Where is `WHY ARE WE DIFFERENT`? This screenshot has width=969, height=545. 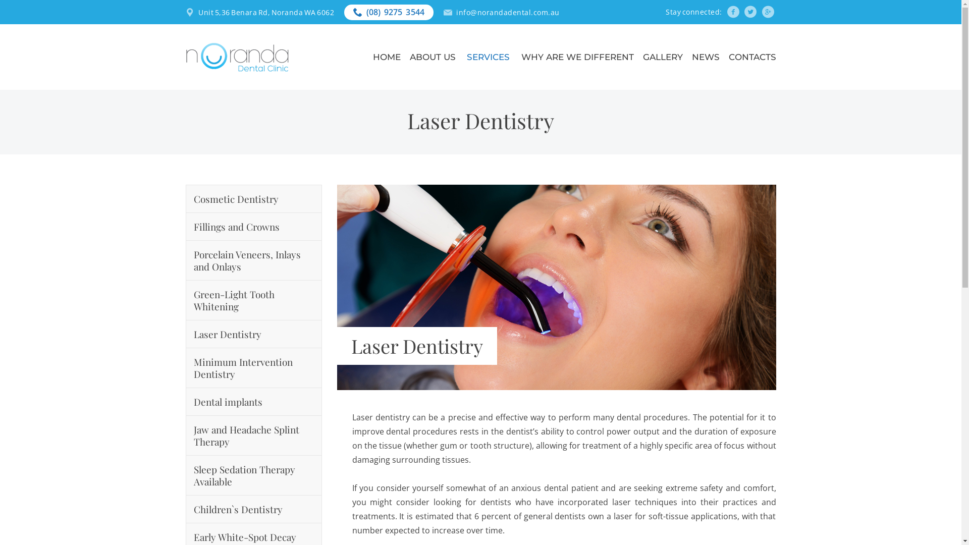 WHY ARE WE DIFFERENT is located at coordinates (577, 57).